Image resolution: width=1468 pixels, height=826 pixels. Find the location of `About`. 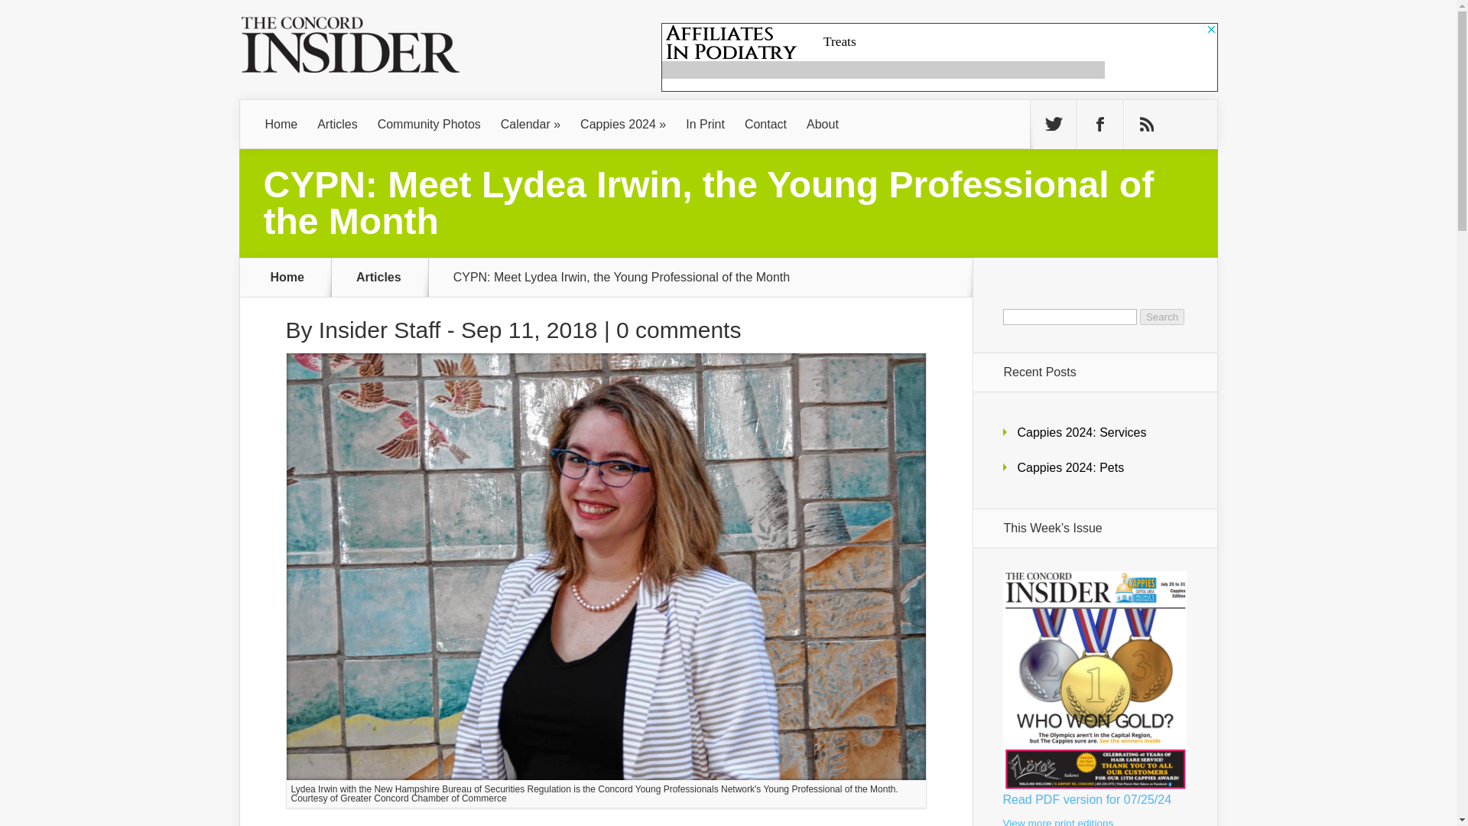

About is located at coordinates (823, 124).